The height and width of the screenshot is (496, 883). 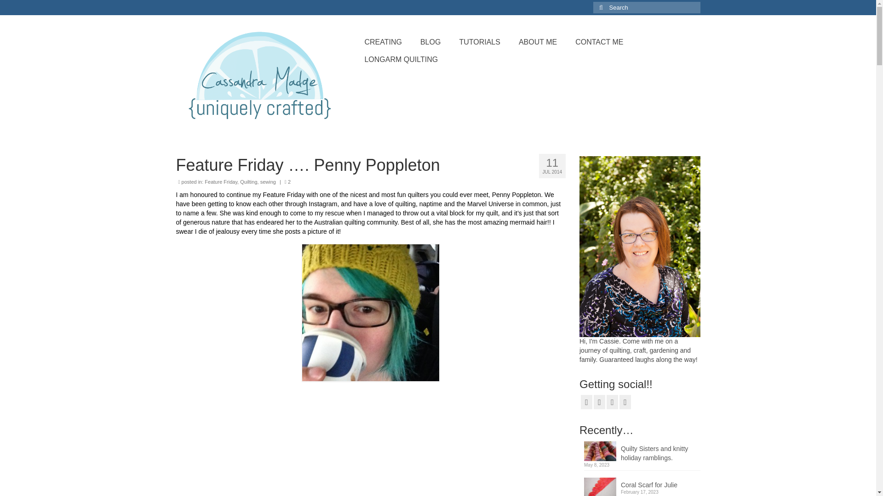 I want to click on LONGARM QUILTING, so click(x=401, y=60).